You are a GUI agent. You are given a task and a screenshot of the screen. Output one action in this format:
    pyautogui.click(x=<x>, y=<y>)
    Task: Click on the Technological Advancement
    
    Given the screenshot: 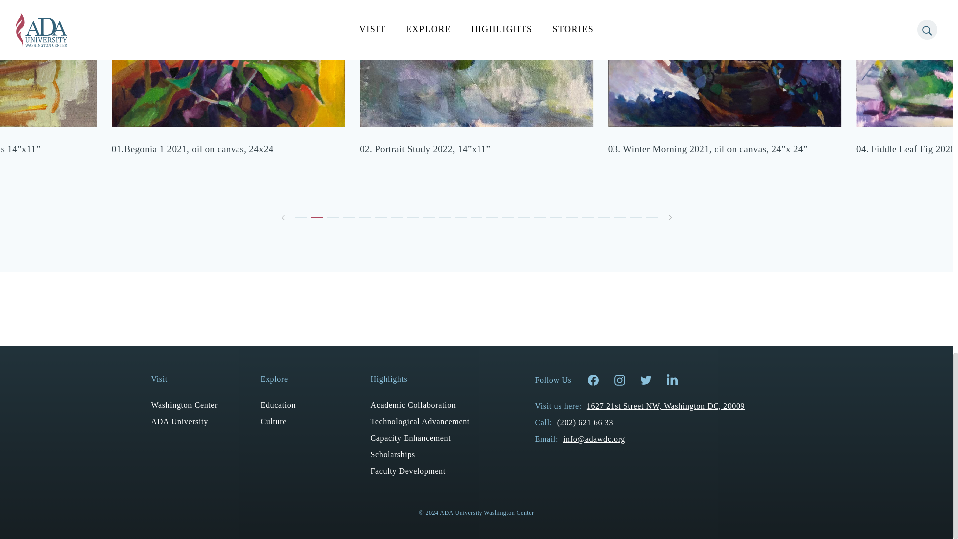 What is the action you would take?
    pyautogui.click(x=419, y=421)
    